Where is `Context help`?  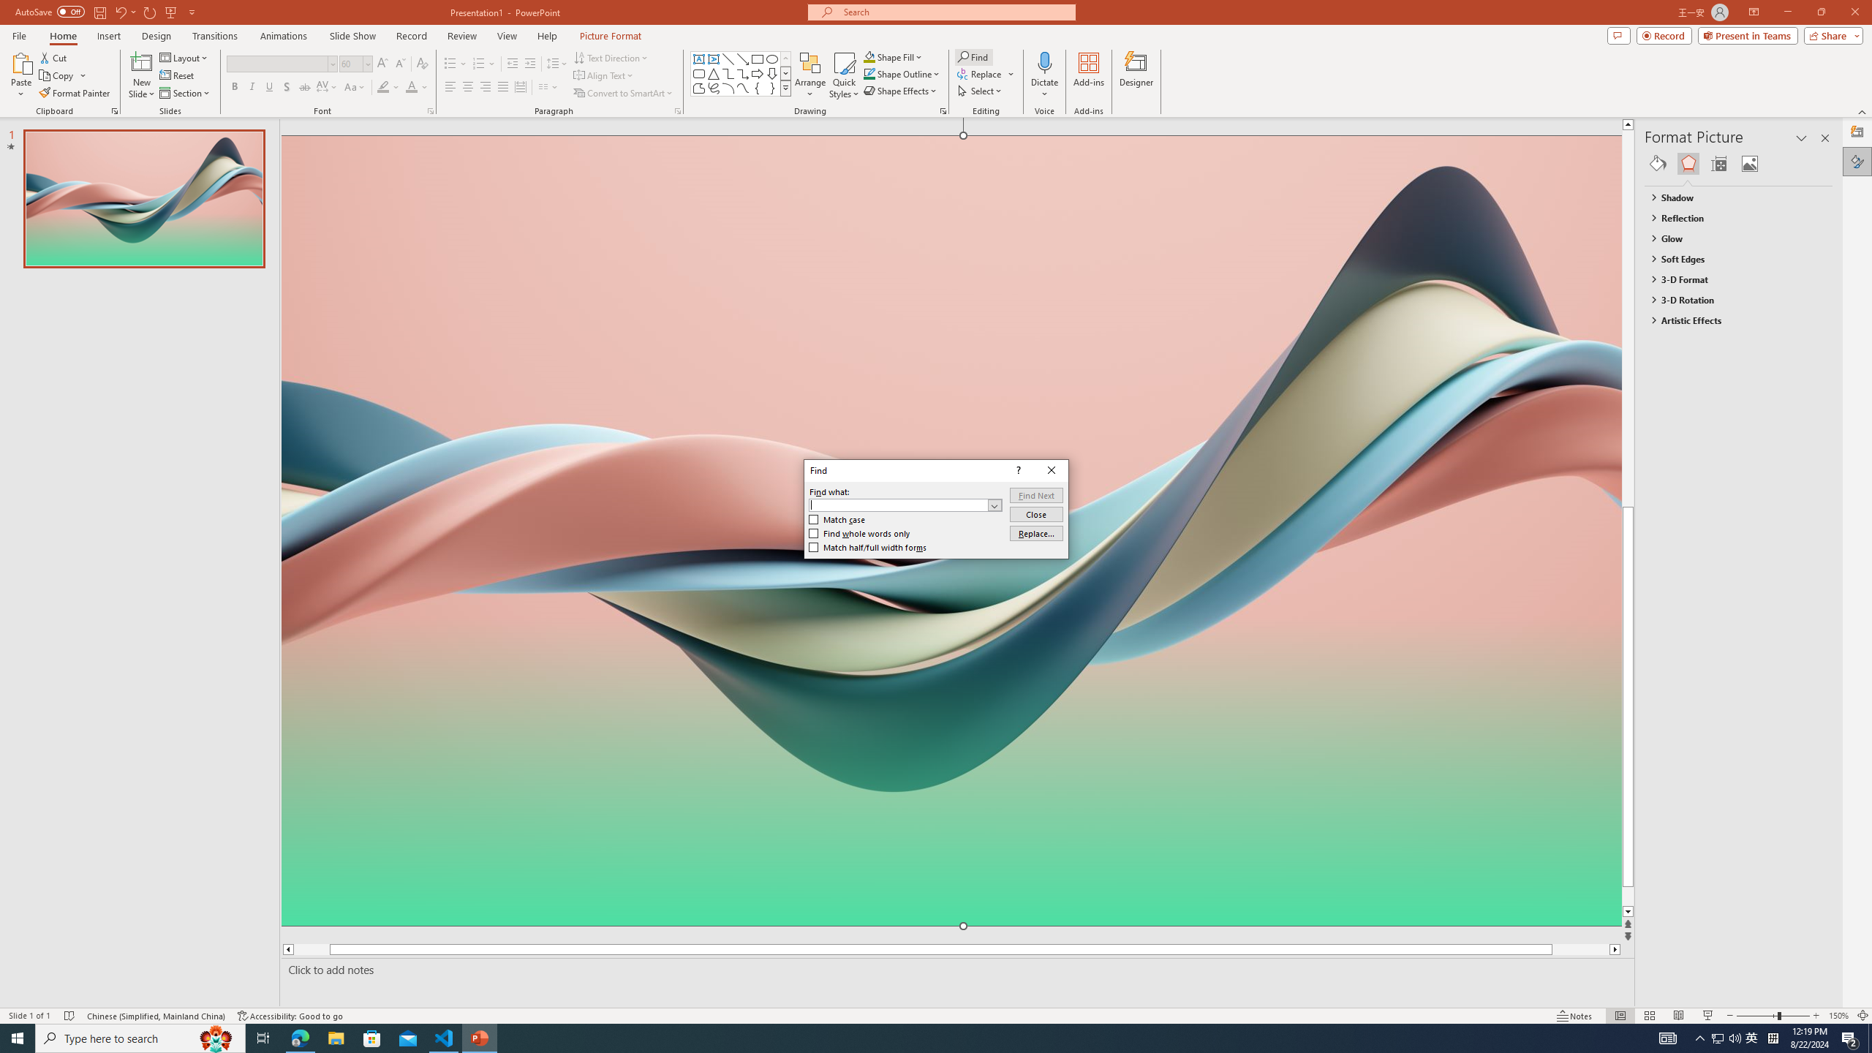
Context help is located at coordinates (1017, 471).